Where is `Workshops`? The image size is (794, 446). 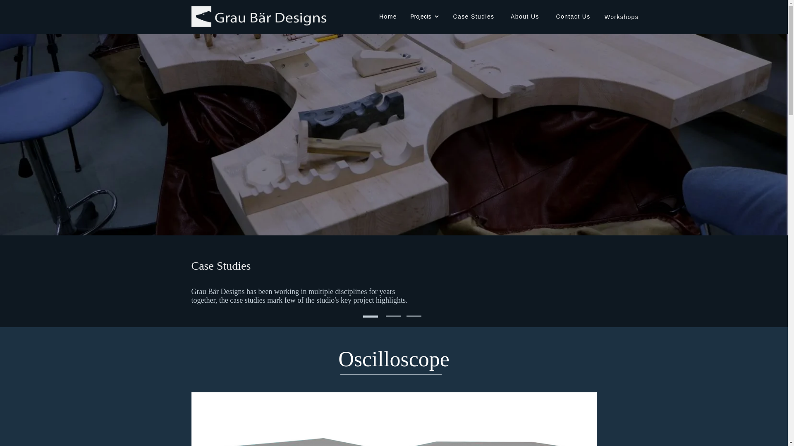
Workshops is located at coordinates (622, 17).